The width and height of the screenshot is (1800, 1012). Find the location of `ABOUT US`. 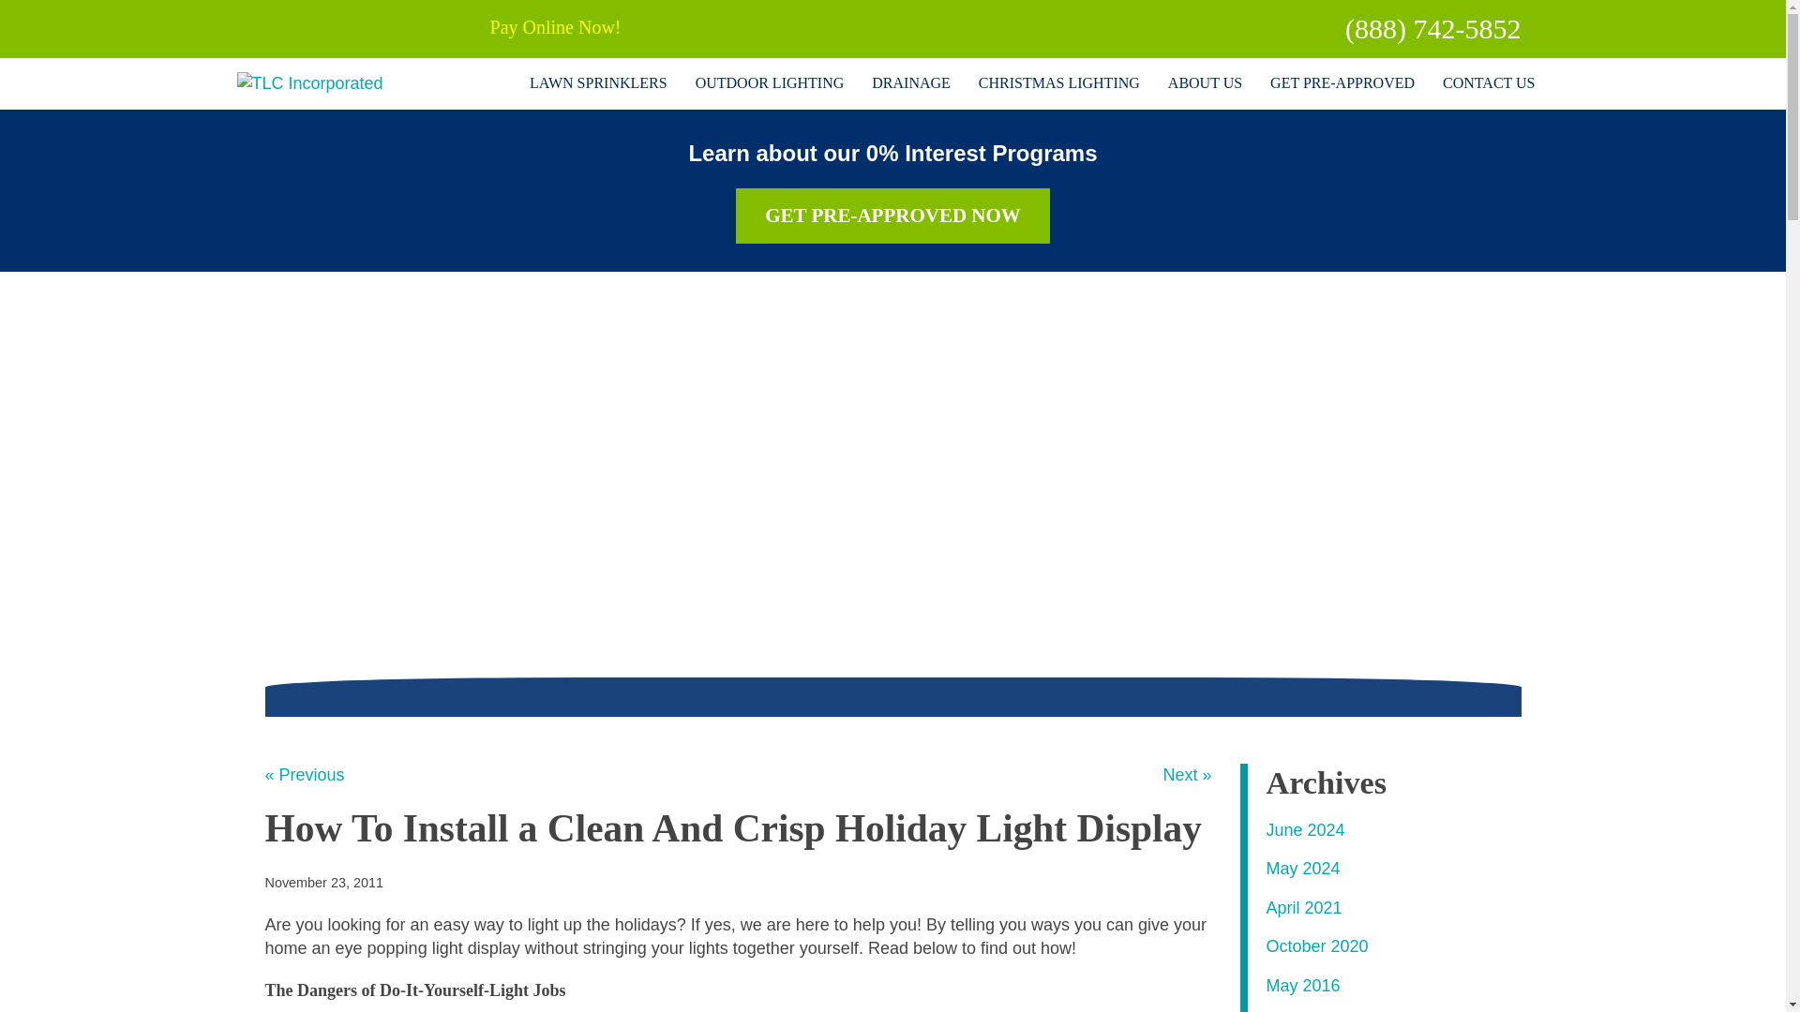

ABOUT US is located at coordinates (1205, 82).